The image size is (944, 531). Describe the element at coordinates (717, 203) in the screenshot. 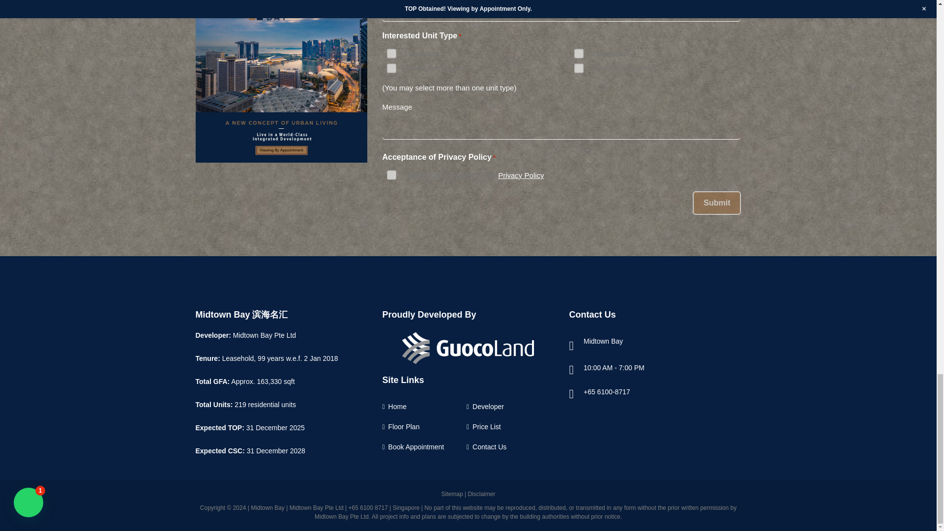

I see `Submit` at that location.